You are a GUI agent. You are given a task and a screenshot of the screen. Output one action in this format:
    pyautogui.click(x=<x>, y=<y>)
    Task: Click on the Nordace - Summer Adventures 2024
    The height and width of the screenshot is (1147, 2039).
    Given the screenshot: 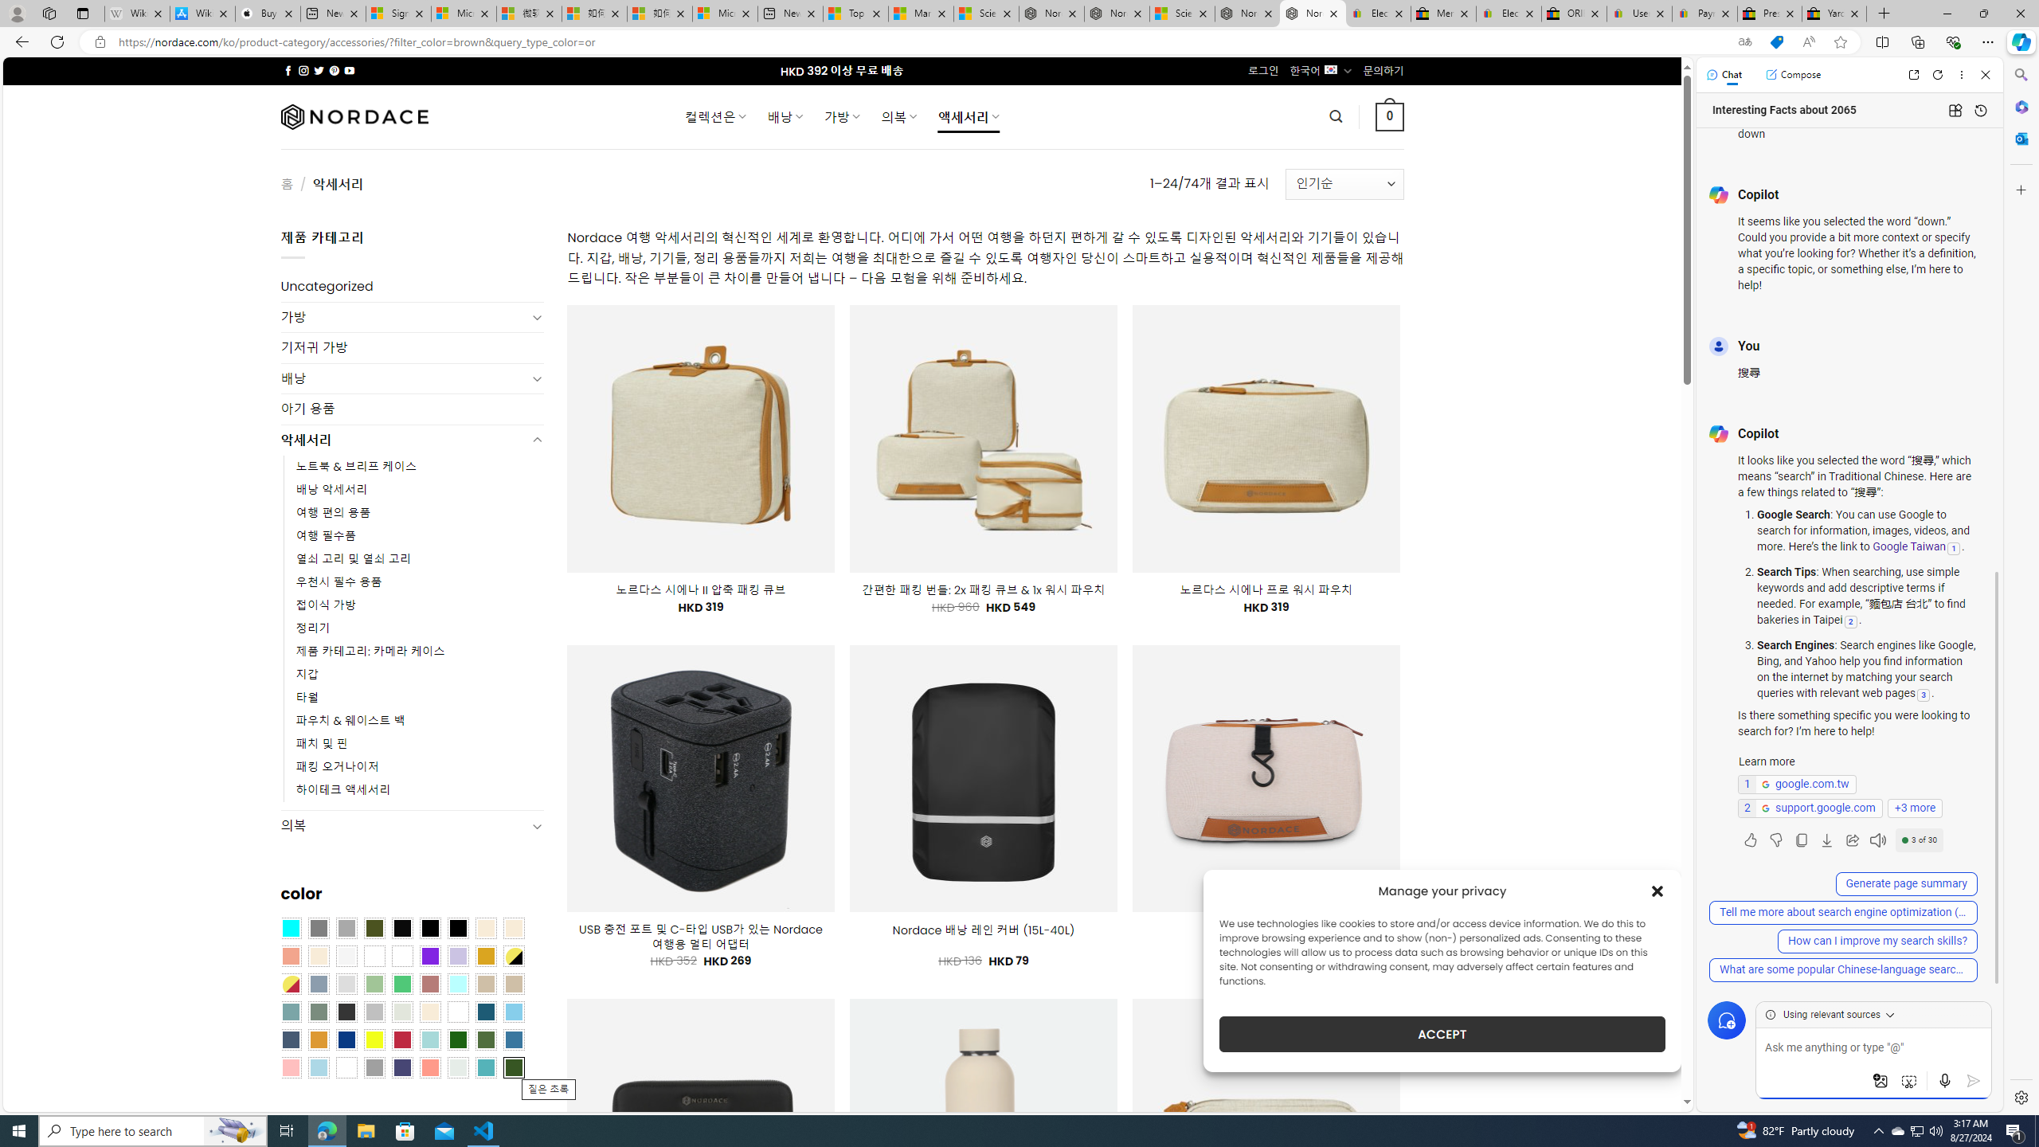 What is the action you would take?
    pyautogui.click(x=1247, y=14)
    